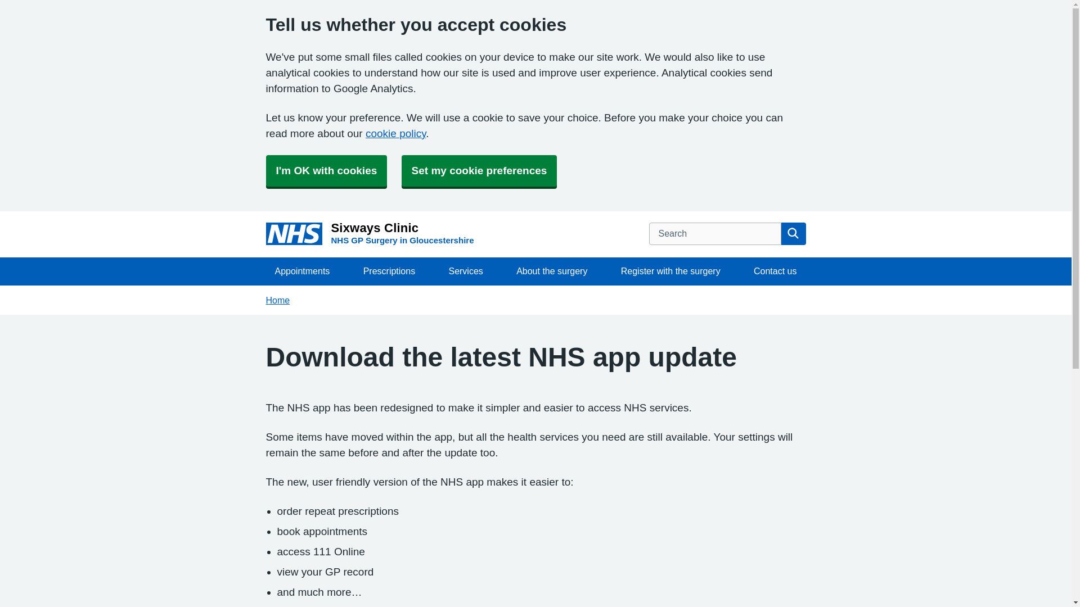 This screenshot has height=607, width=1080. I want to click on About the surgery, so click(551, 271).